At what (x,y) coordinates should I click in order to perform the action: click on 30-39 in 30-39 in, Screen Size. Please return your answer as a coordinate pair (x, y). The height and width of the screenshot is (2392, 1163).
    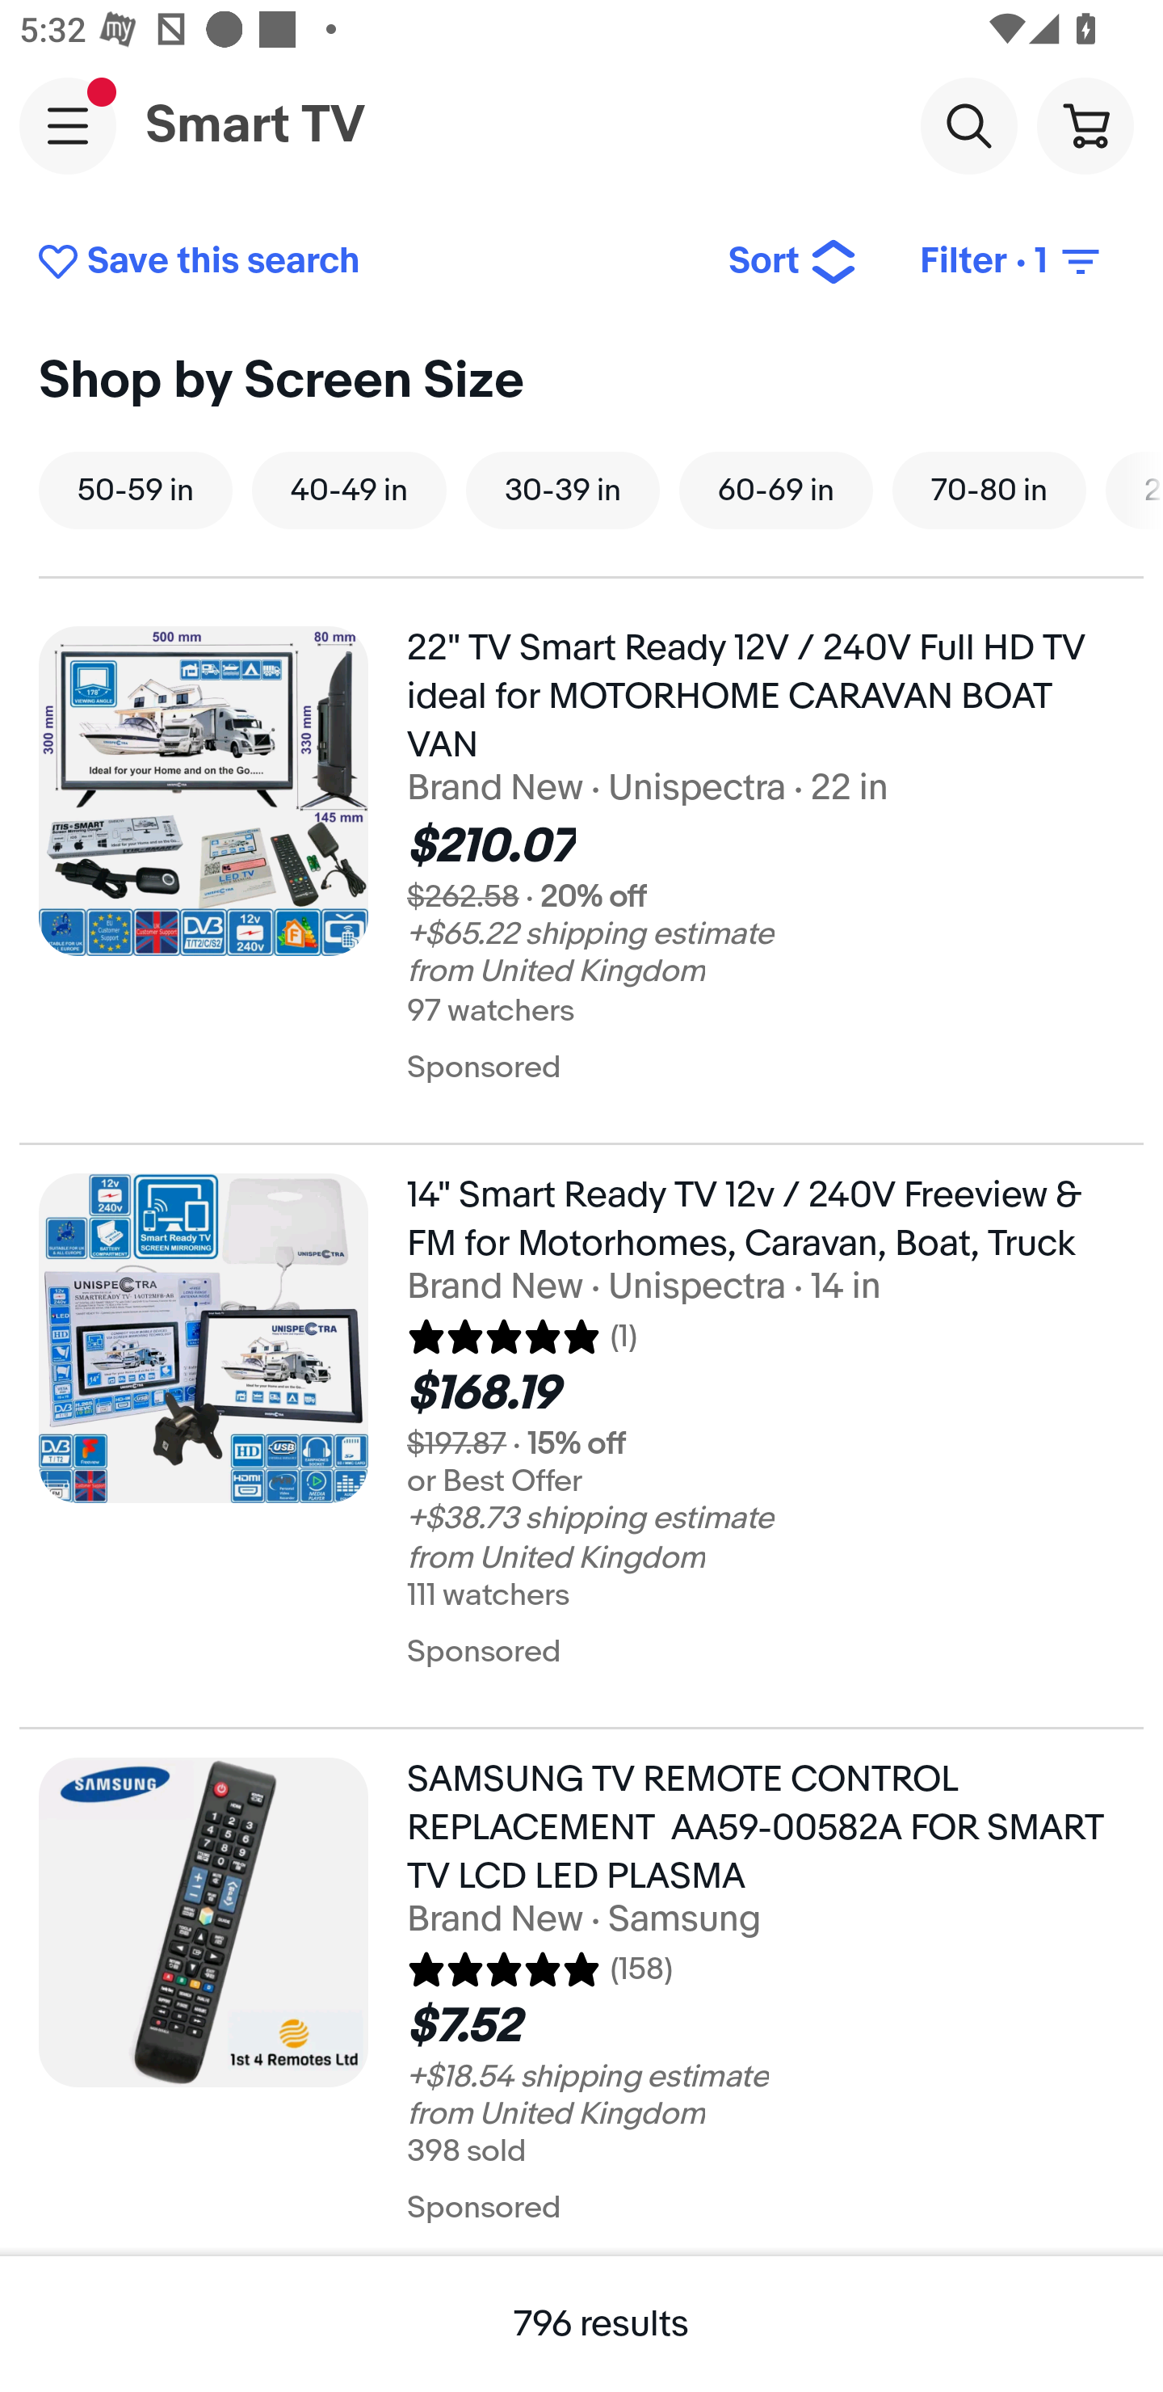
    Looking at the image, I should click on (562, 490).